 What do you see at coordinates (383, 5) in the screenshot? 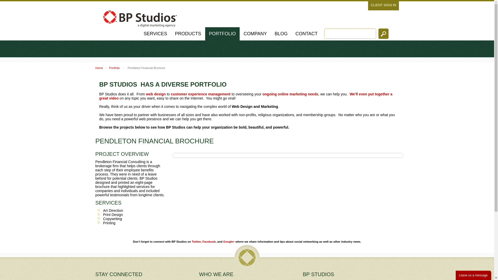
I see `CLIENT SIGN IN` at bounding box center [383, 5].